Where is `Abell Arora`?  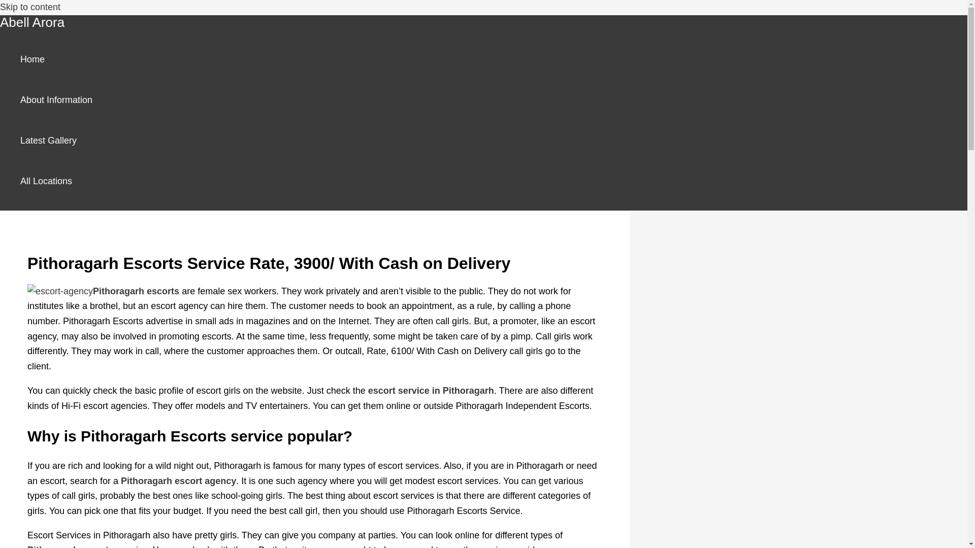
Abell Arora is located at coordinates (32, 22).